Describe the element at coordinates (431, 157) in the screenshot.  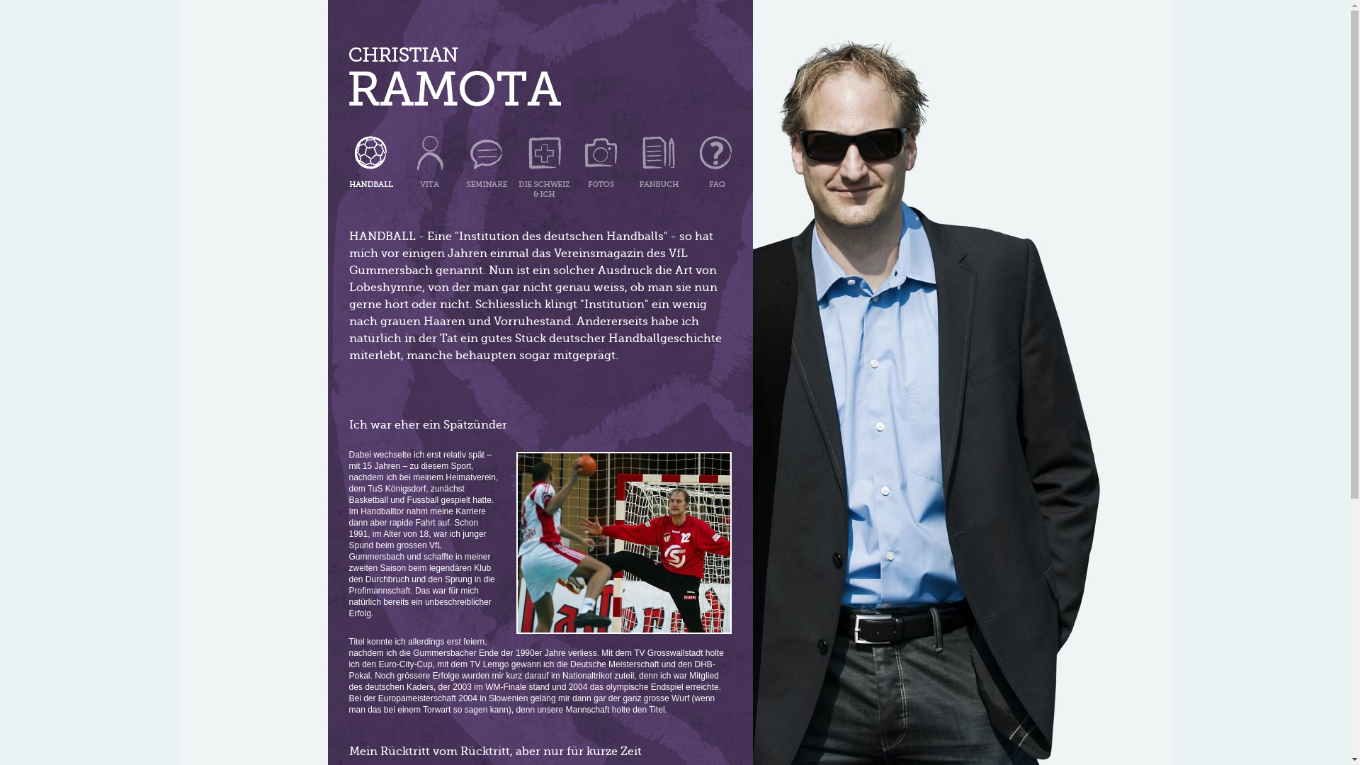
I see ` ` at that location.